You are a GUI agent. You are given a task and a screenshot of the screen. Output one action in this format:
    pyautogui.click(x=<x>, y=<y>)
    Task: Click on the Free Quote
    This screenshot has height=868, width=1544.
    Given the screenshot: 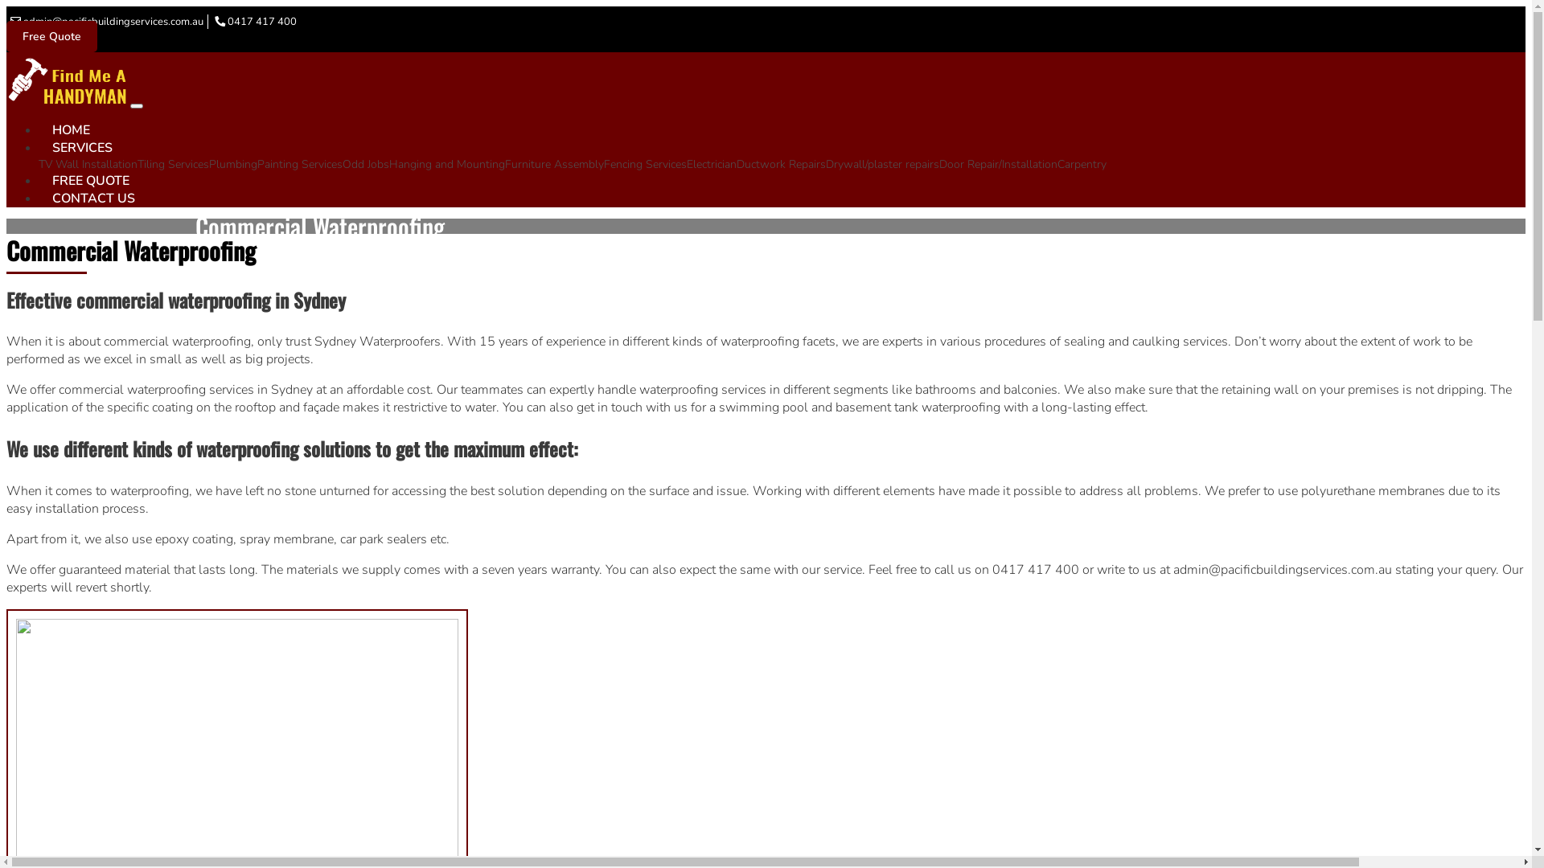 What is the action you would take?
    pyautogui.click(x=51, y=37)
    